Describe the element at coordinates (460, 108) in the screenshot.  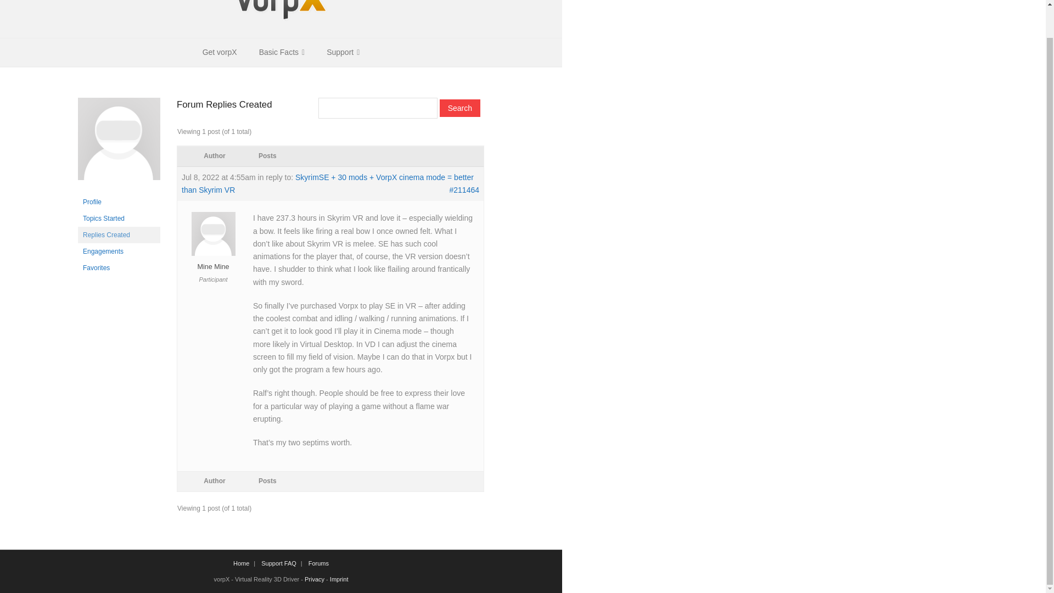
I see `Search` at that location.